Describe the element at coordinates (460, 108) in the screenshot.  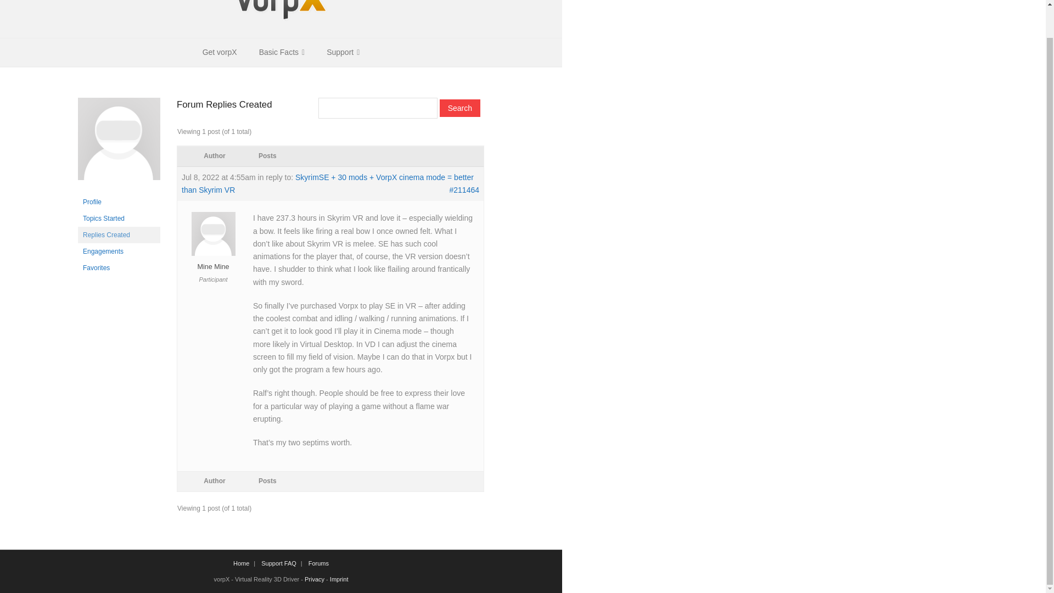
I see `Search` at that location.